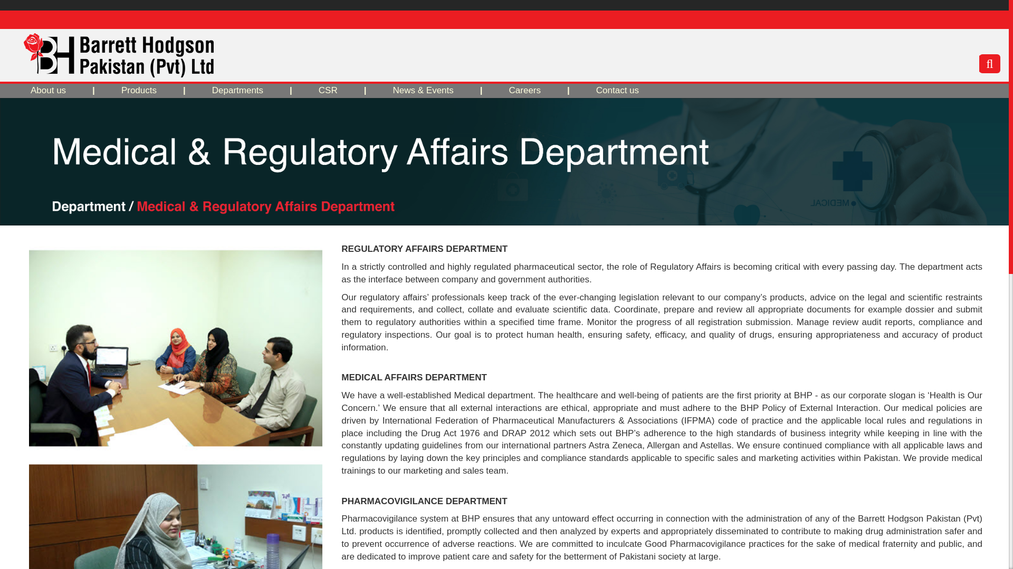  What do you see at coordinates (139, 91) in the screenshot?
I see `Products` at bounding box center [139, 91].